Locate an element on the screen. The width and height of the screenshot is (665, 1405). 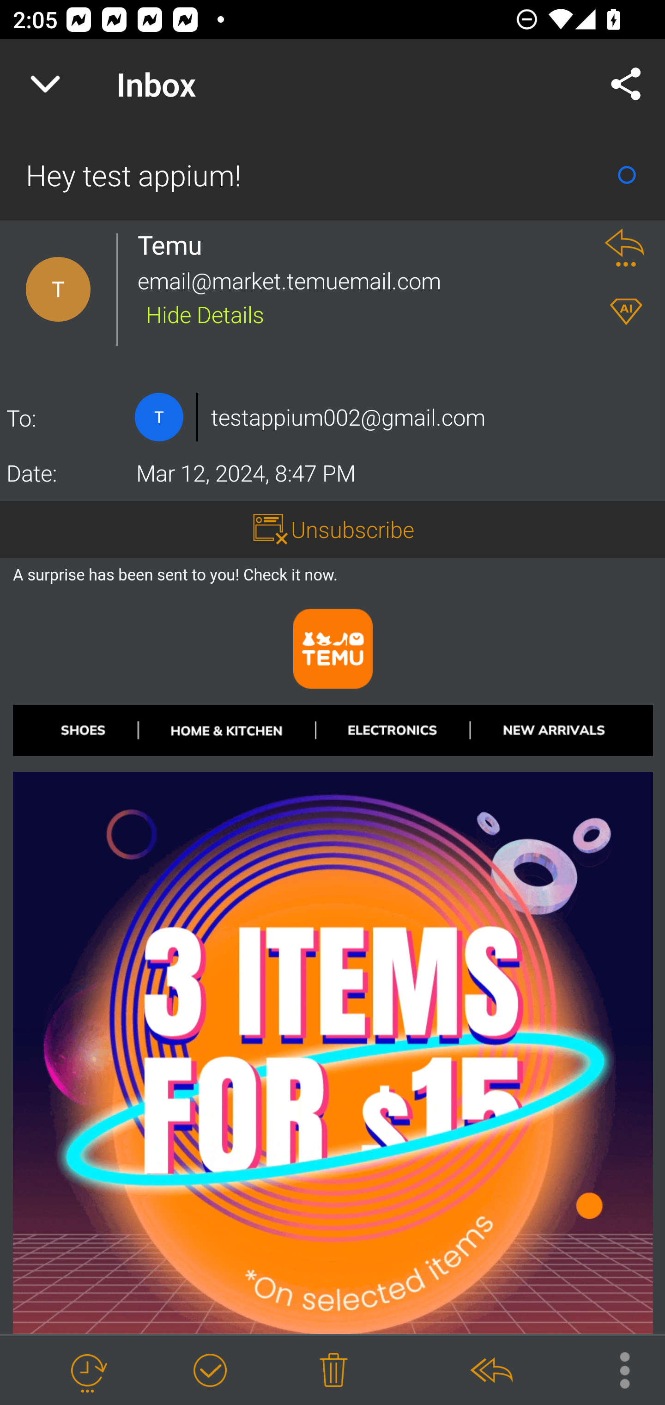
Reply All is located at coordinates (491, 1371).